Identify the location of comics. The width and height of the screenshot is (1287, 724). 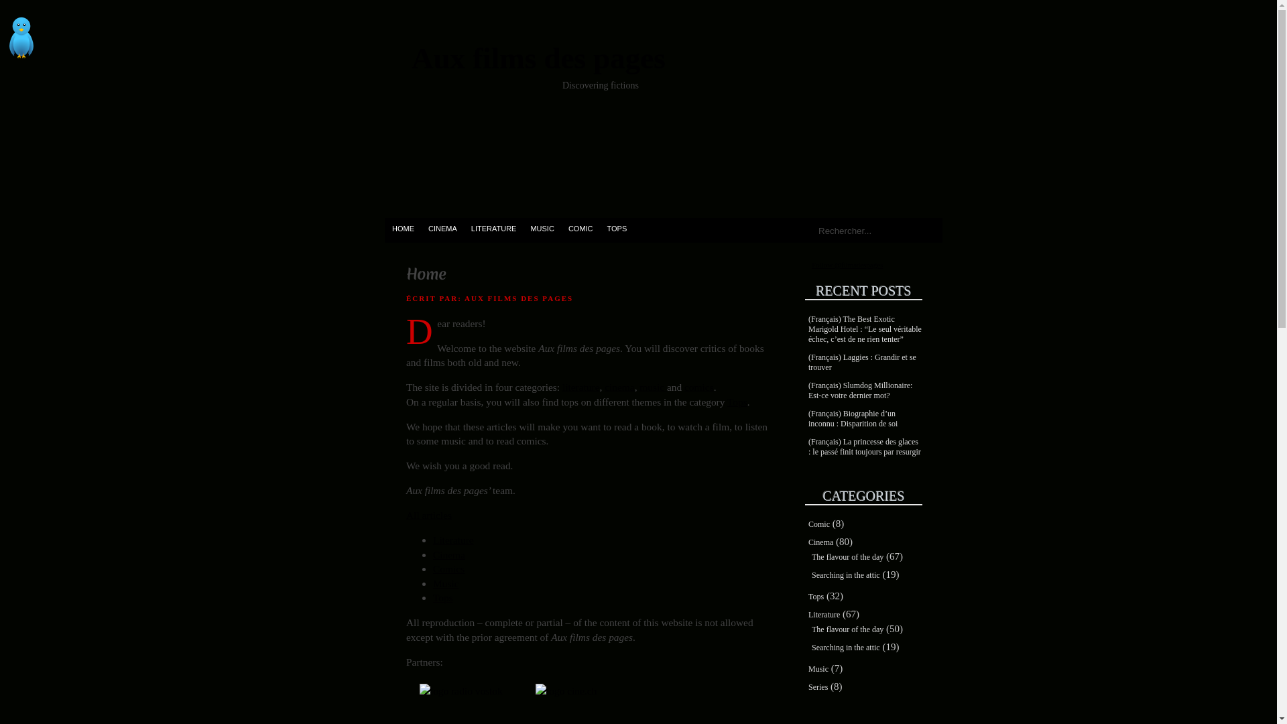
(699, 387).